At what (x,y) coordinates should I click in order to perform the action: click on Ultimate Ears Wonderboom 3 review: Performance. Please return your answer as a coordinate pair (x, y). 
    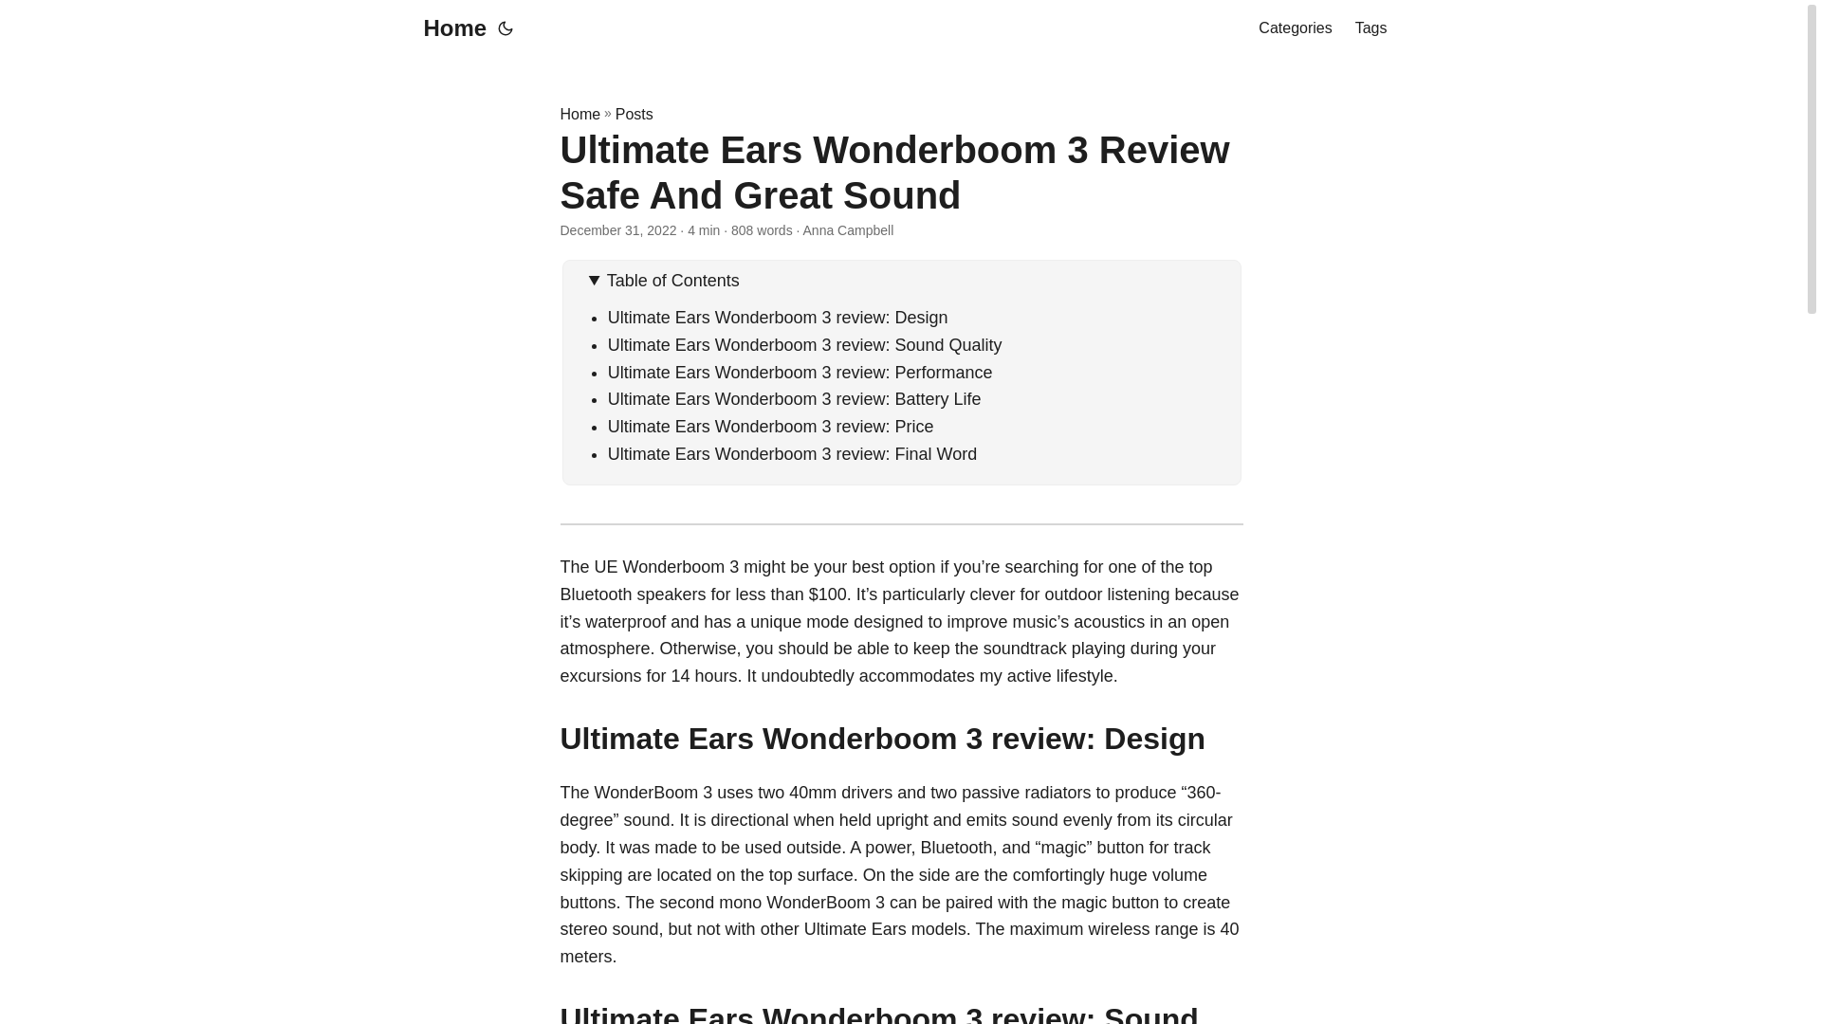
    Looking at the image, I should click on (800, 372).